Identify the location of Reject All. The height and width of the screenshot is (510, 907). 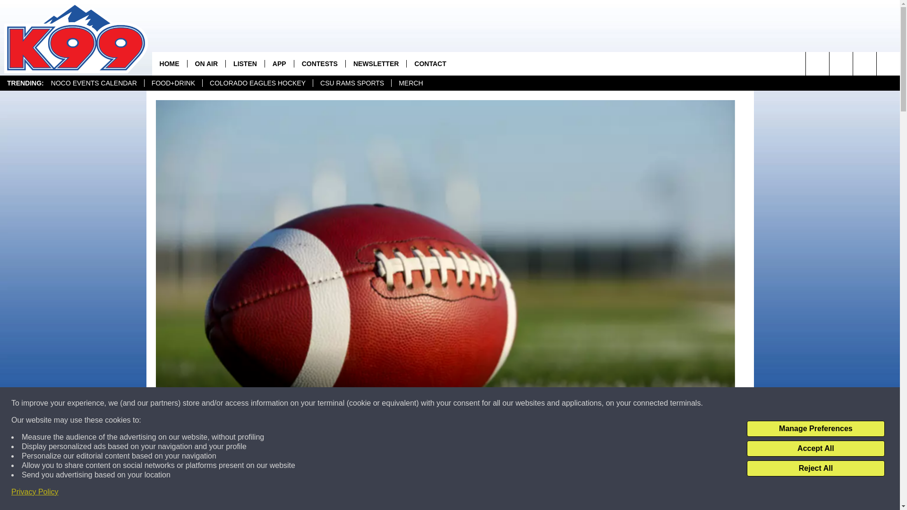
(815, 468).